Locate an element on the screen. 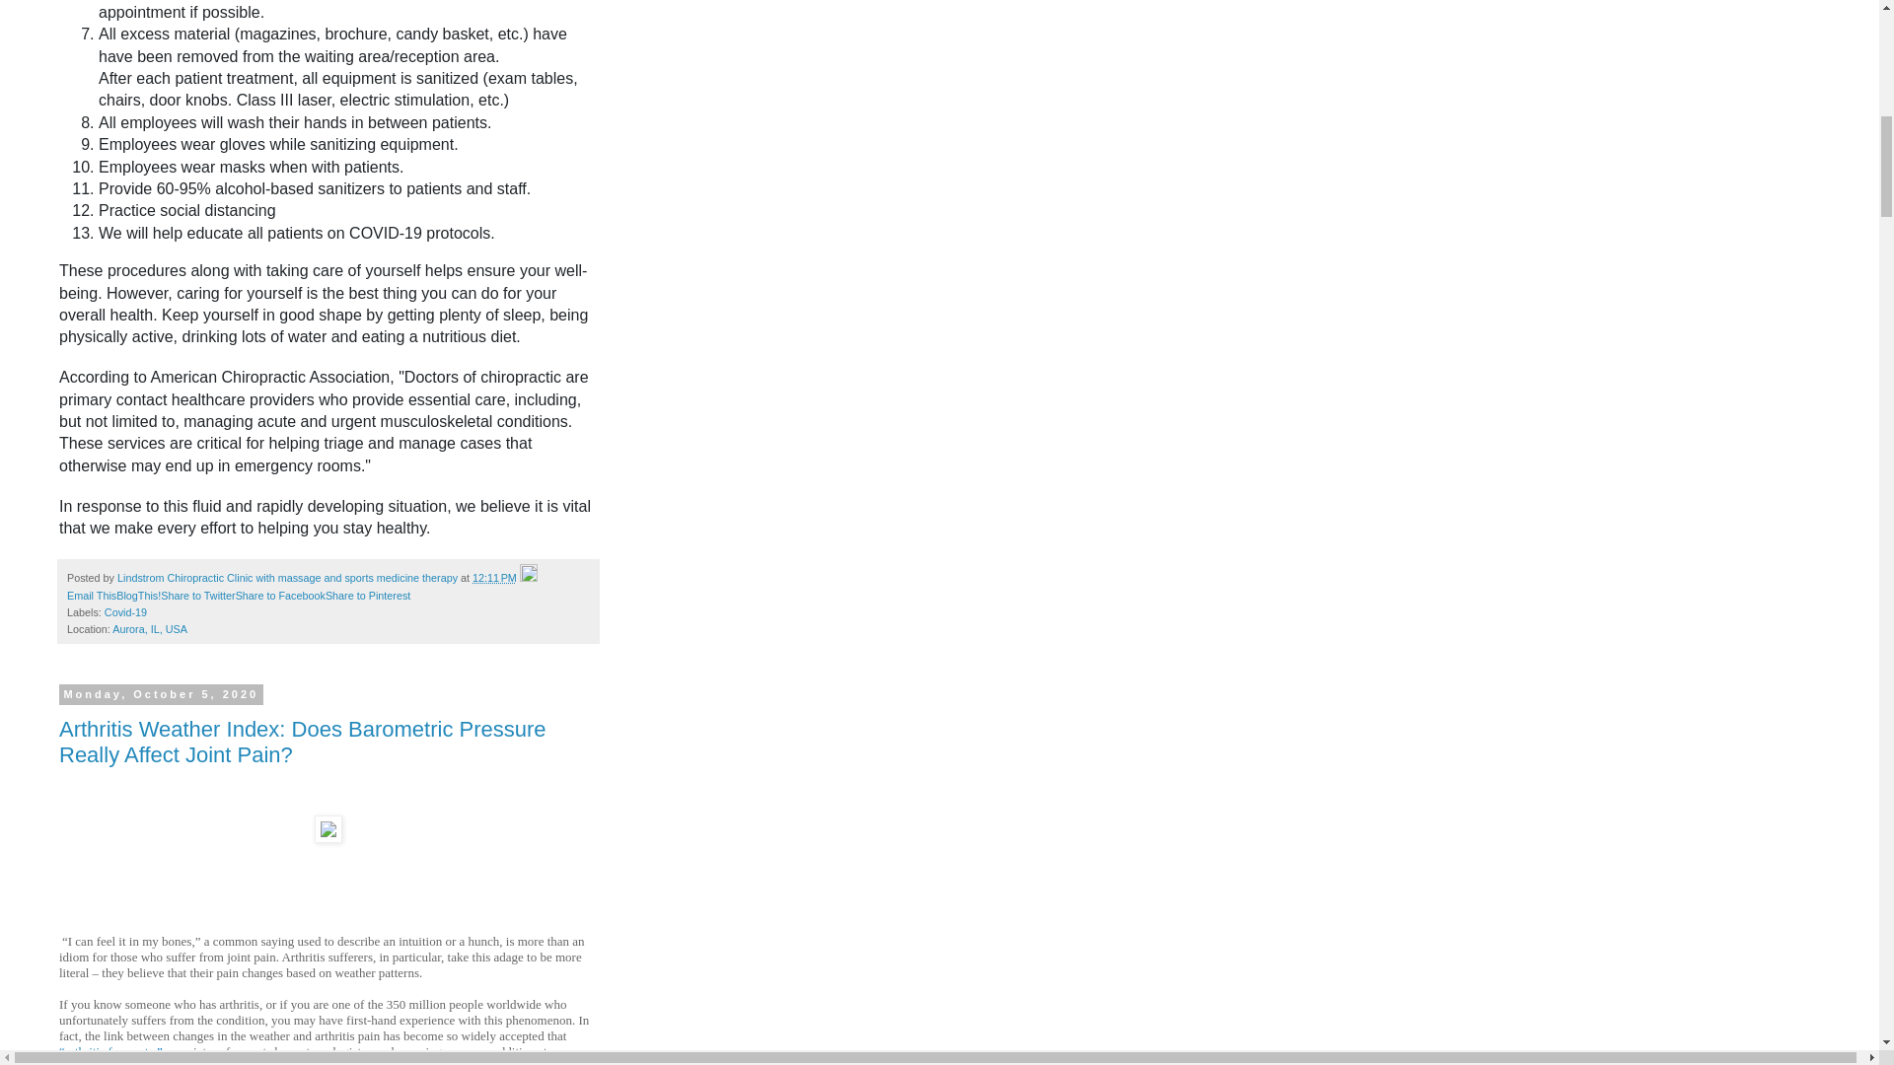 The height and width of the screenshot is (1065, 1894). arthritis forecast is located at coordinates (107, 1051).